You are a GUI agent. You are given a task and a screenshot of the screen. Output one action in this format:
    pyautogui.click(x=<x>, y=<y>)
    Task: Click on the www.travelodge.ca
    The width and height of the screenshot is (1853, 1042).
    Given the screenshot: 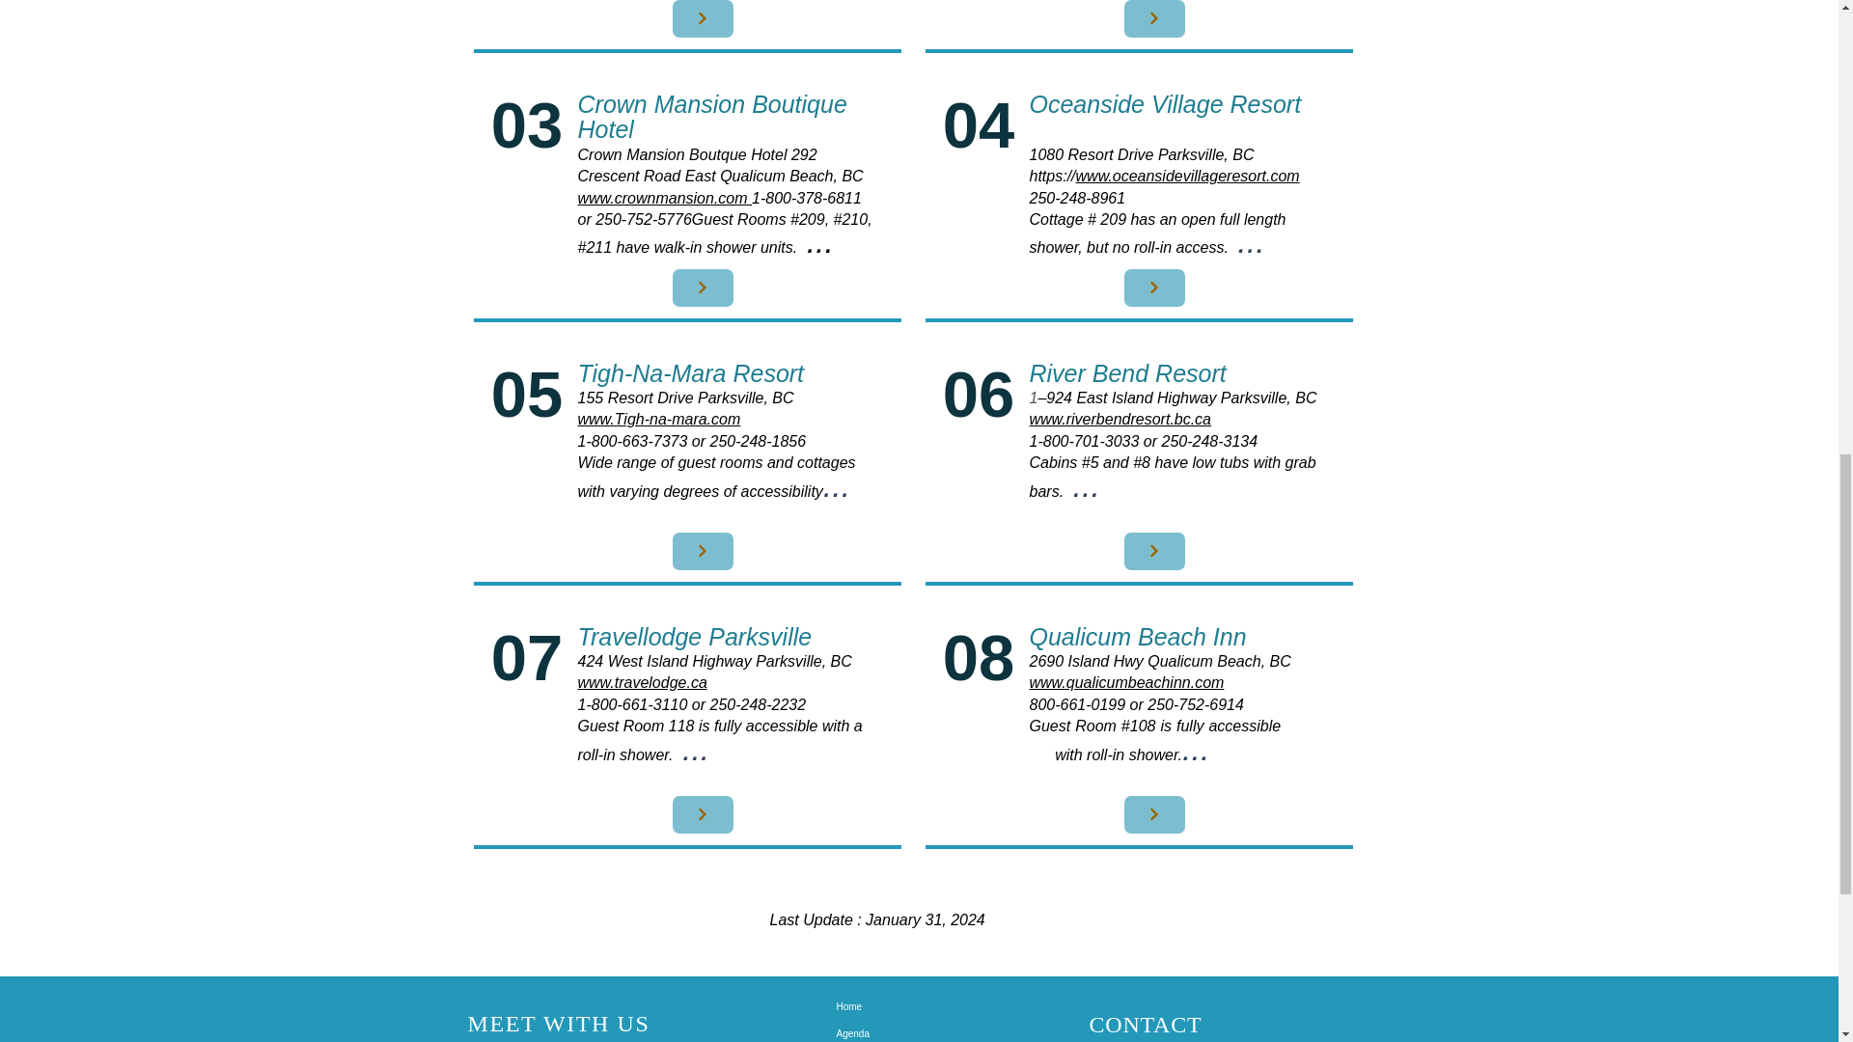 What is the action you would take?
    pyautogui.click(x=641, y=682)
    